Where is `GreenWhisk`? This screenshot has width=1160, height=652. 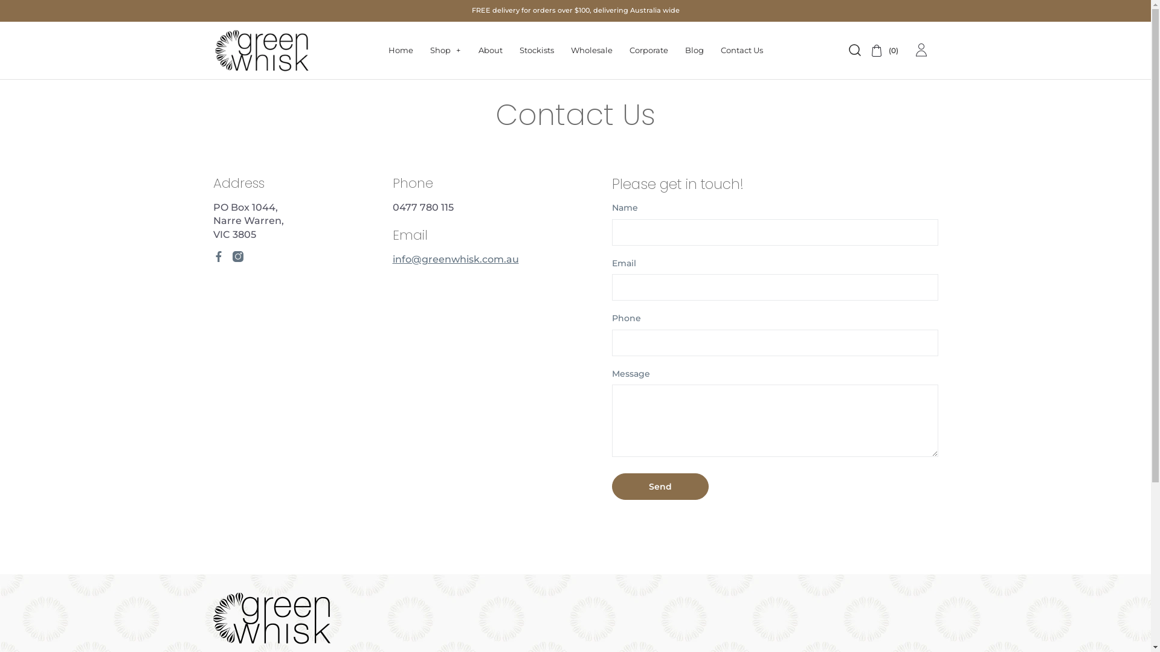
GreenWhisk is located at coordinates (261, 51).